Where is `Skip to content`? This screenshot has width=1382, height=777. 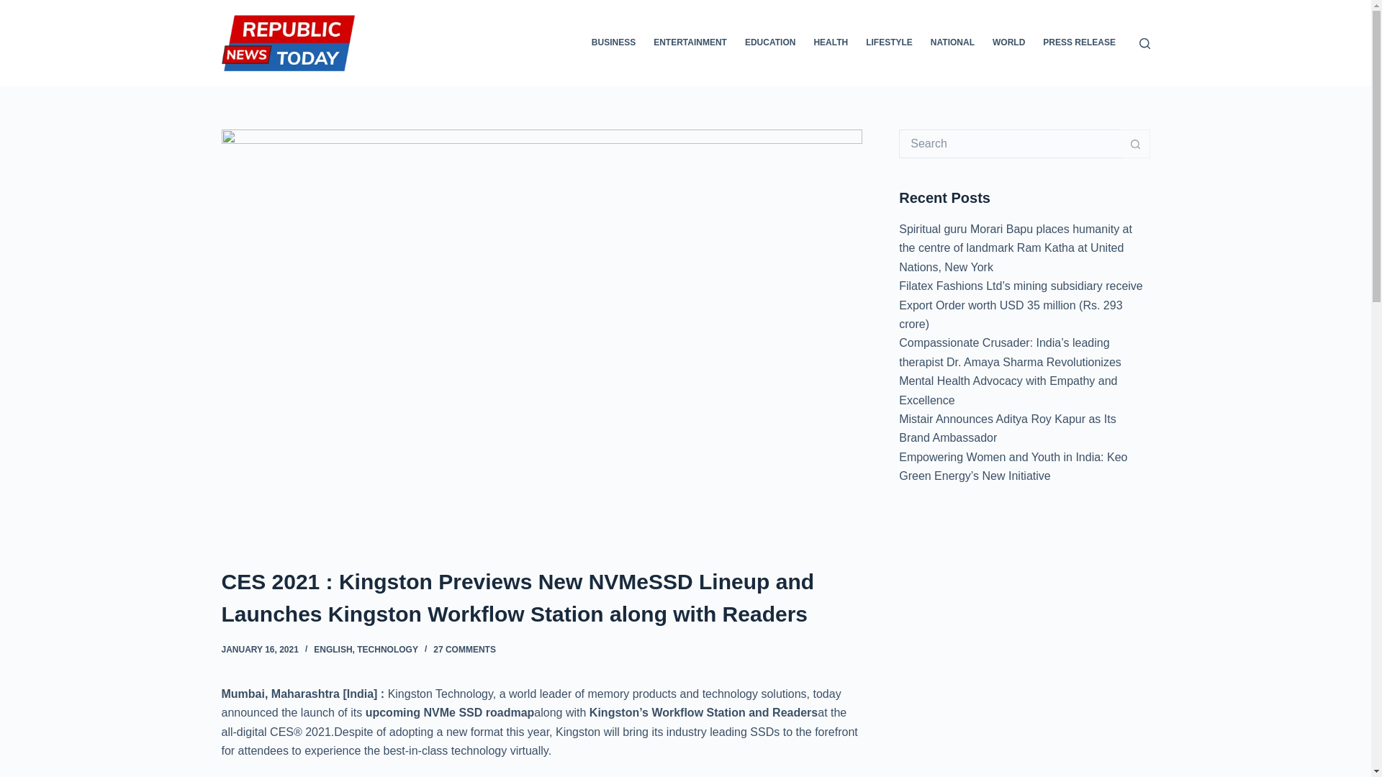 Skip to content is located at coordinates (14, 7).